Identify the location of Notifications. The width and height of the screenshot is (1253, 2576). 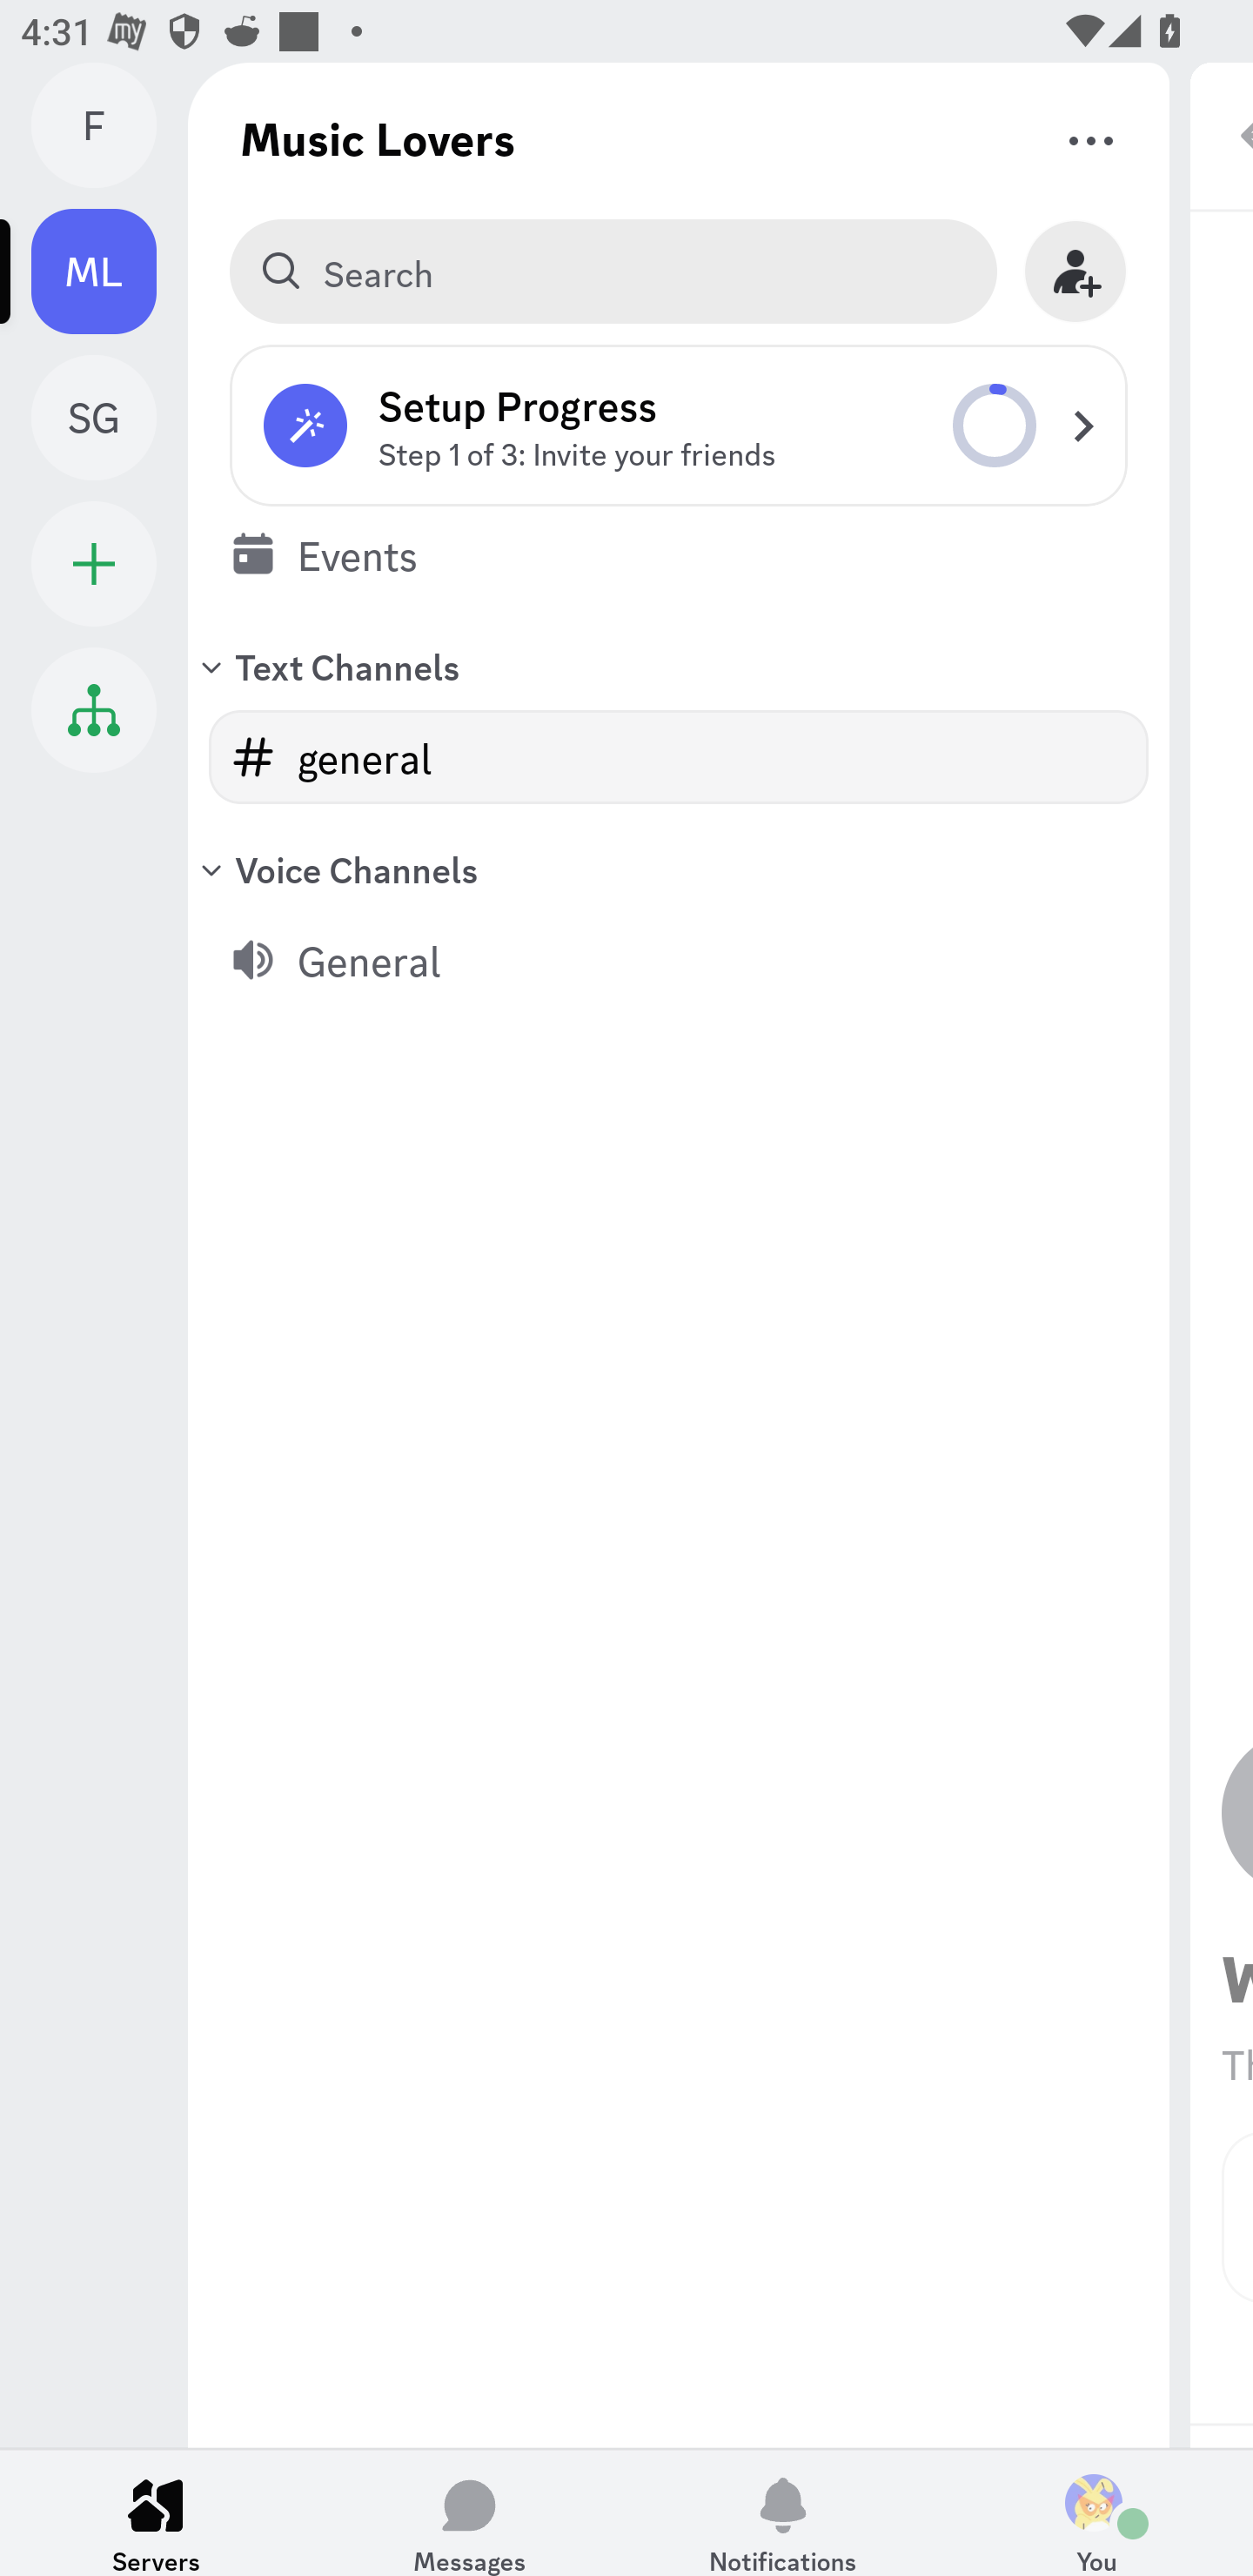
(783, 2512).